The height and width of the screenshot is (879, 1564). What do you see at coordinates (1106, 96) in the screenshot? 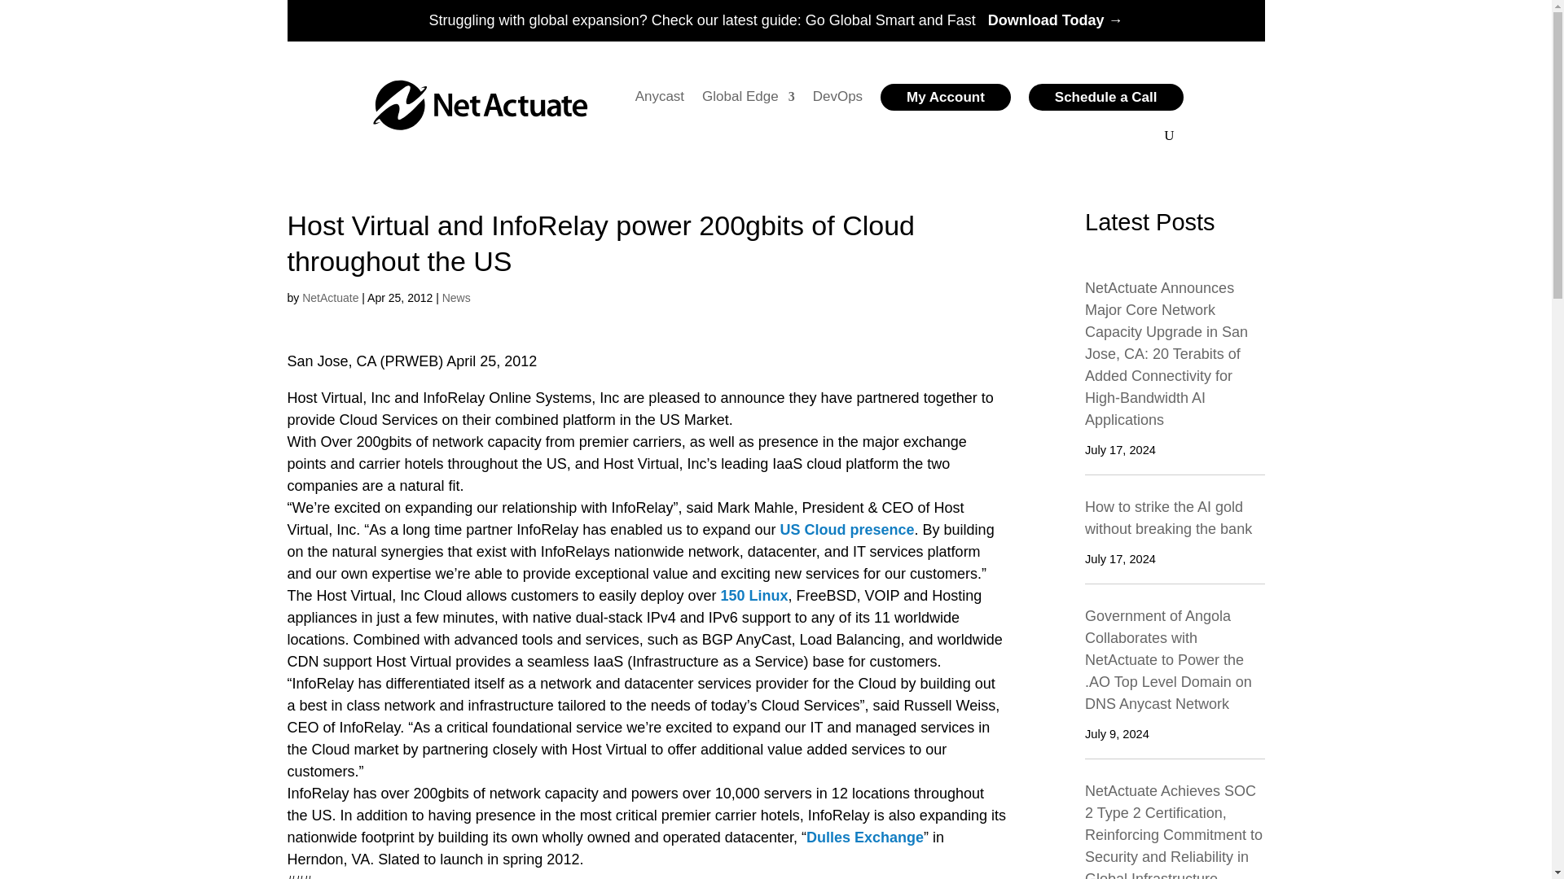
I see `Schedule a Call` at bounding box center [1106, 96].